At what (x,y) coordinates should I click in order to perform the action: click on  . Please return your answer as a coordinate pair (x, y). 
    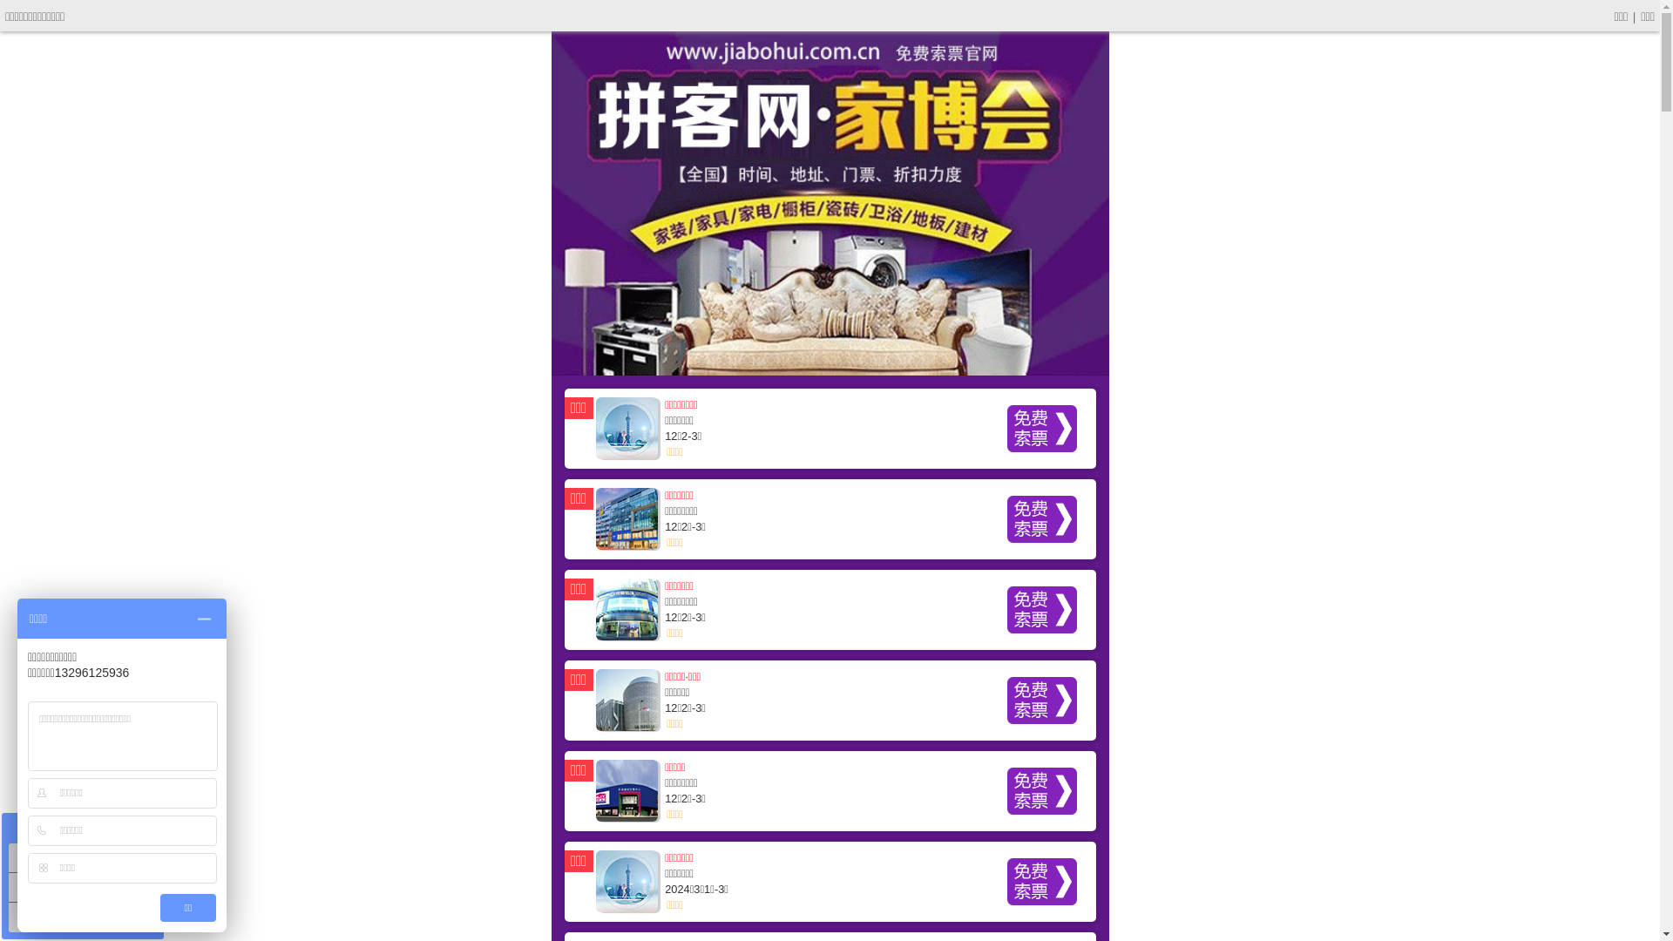
    Looking at the image, I should click on (830, 702).